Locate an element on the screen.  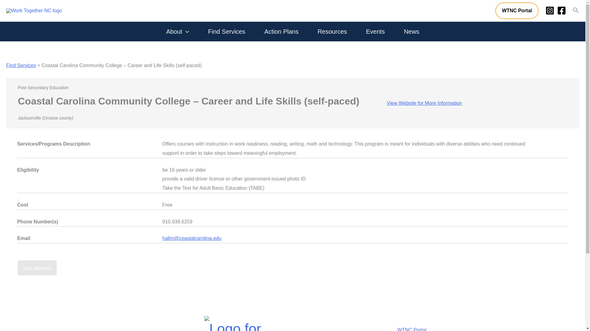
Find Services is located at coordinates (226, 32).